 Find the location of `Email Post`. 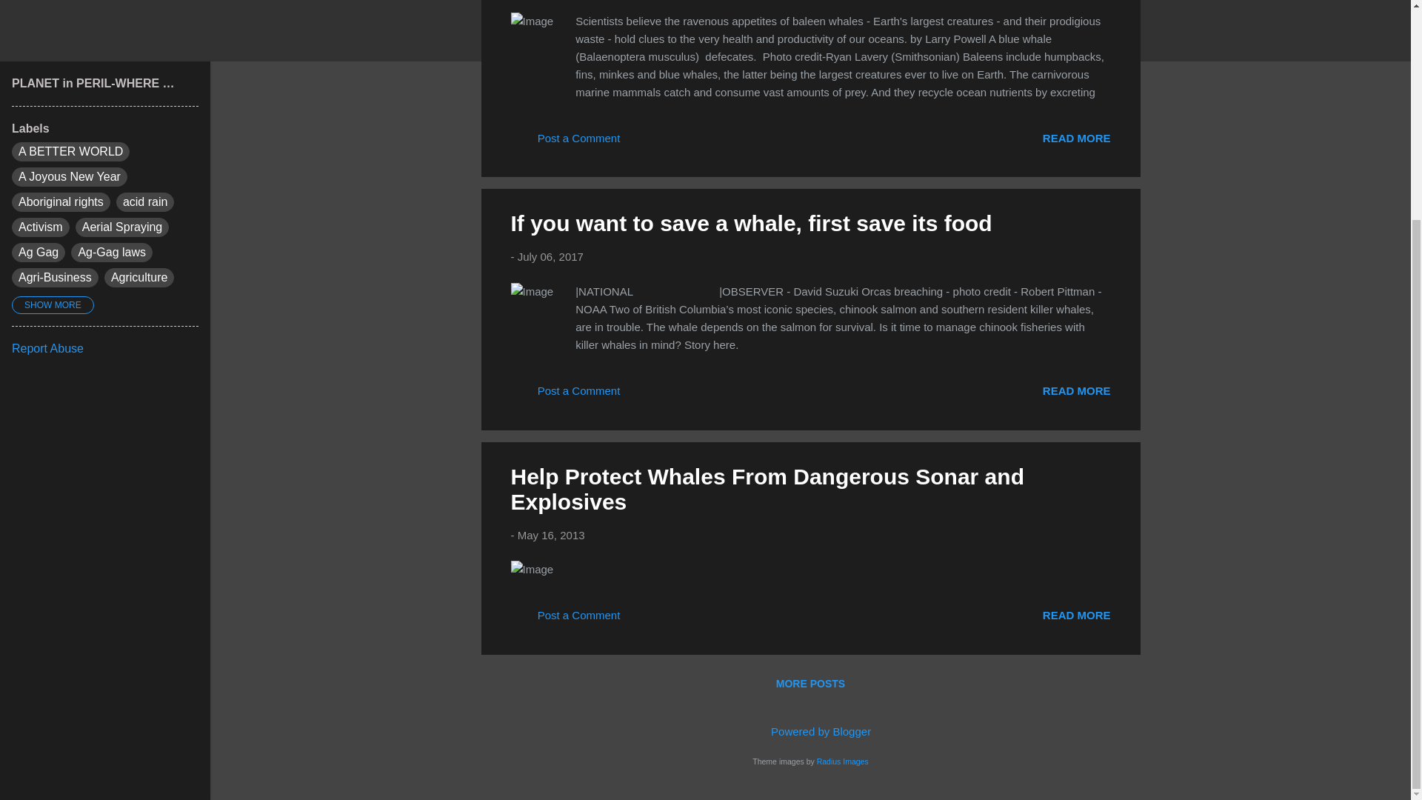

Email Post is located at coordinates (643, 396).